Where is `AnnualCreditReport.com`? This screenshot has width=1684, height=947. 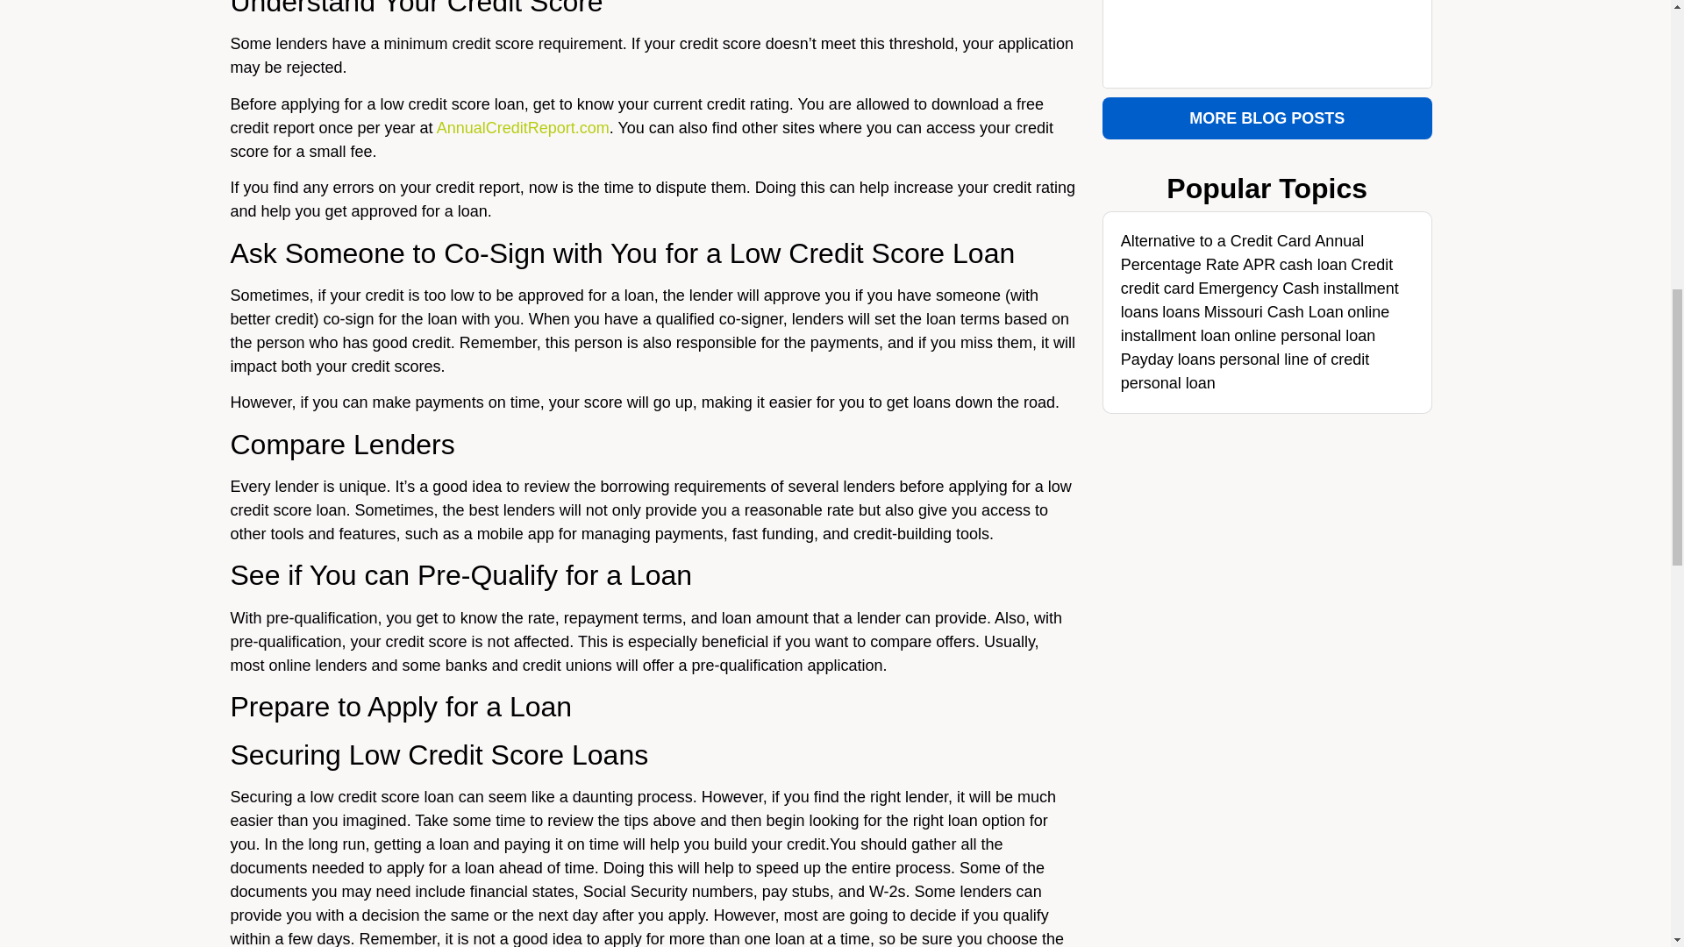 AnnualCreditReport.com is located at coordinates (523, 128).